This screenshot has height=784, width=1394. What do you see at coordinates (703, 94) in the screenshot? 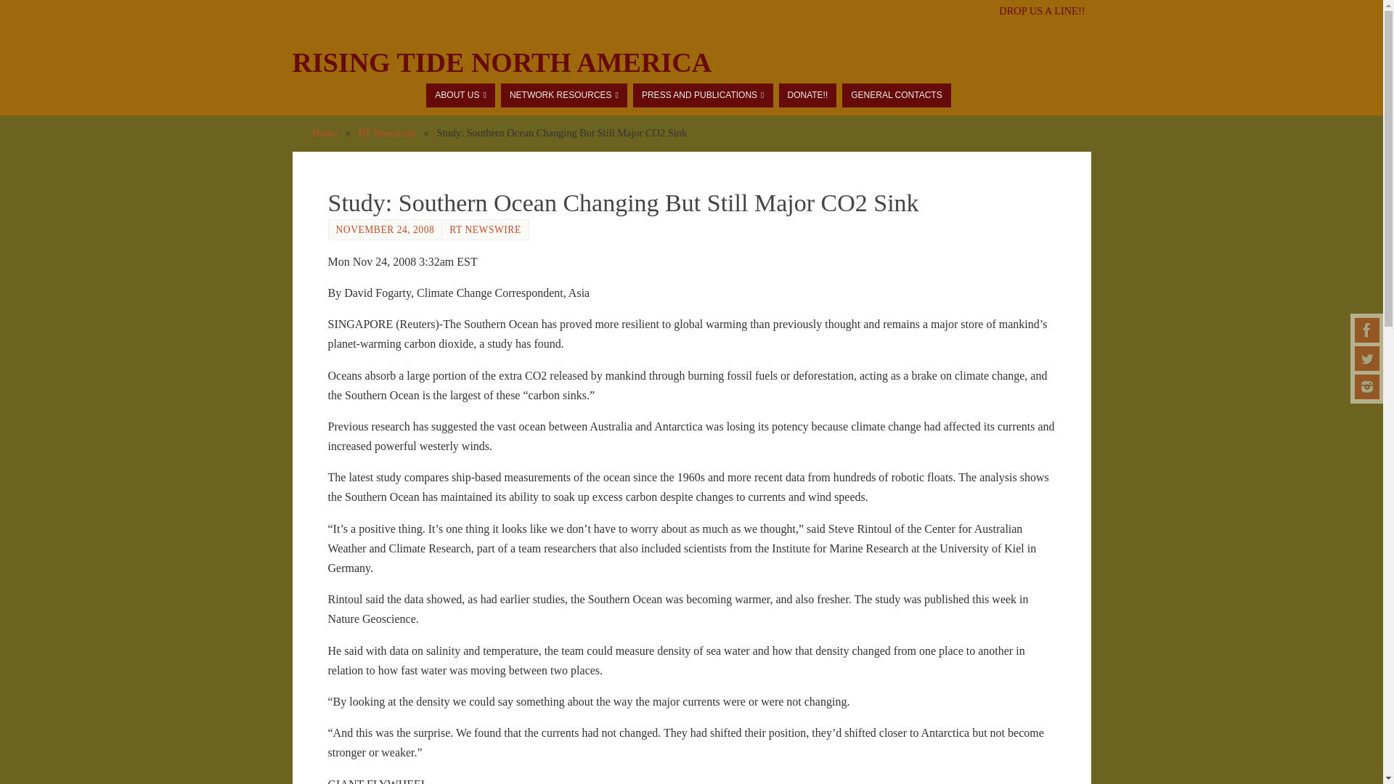
I see `PRESS AND PUBLICATIONS` at bounding box center [703, 94].